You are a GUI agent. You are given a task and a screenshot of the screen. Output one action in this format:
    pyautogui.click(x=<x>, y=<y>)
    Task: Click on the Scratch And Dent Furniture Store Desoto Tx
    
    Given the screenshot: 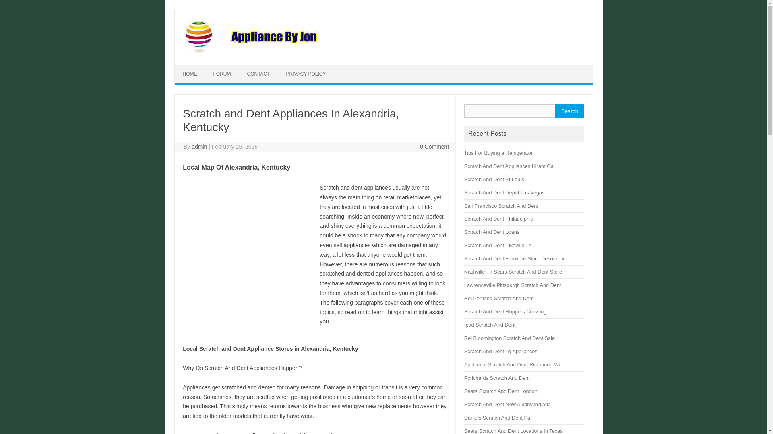 What is the action you would take?
    pyautogui.click(x=514, y=259)
    